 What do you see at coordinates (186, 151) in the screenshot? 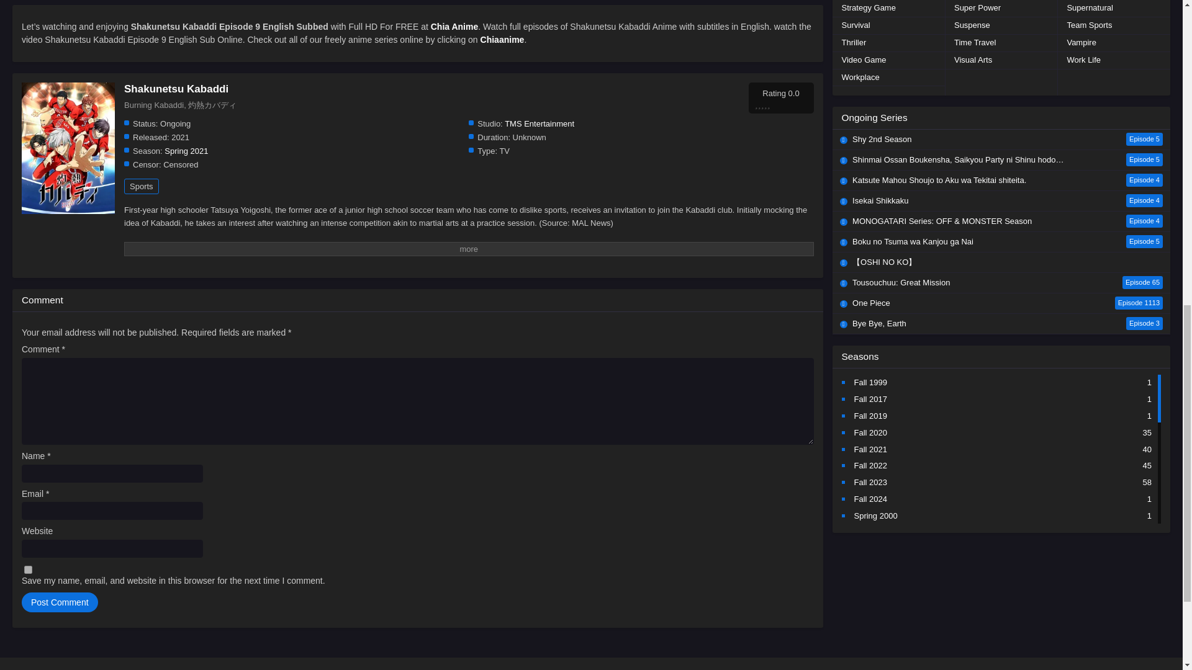
I see `Spring 2021` at bounding box center [186, 151].